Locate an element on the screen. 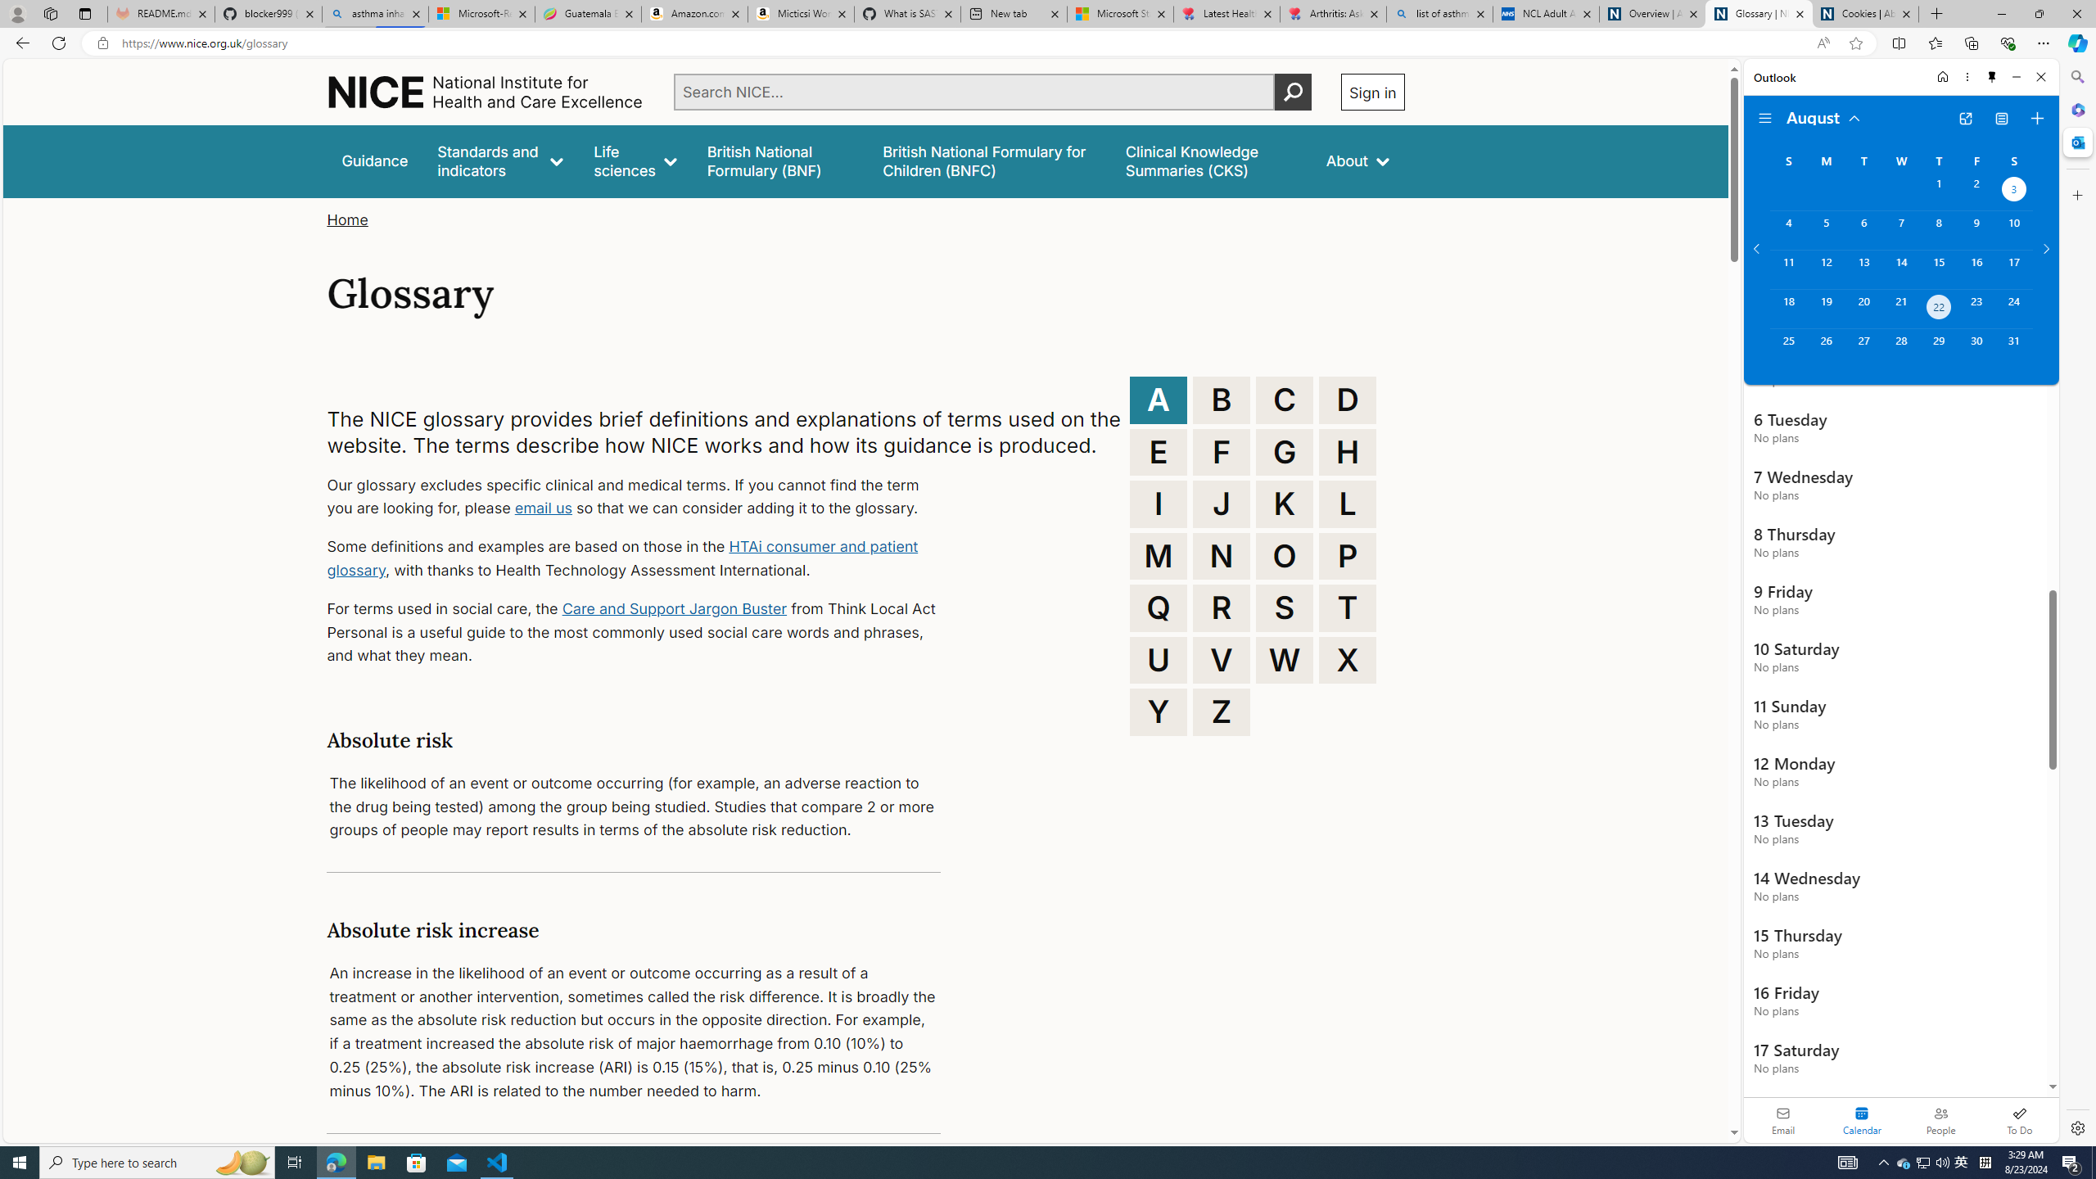 This screenshot has width=2096, height=1179. Monday, August 19, 2024.  is located at coordinates (1825, 309).